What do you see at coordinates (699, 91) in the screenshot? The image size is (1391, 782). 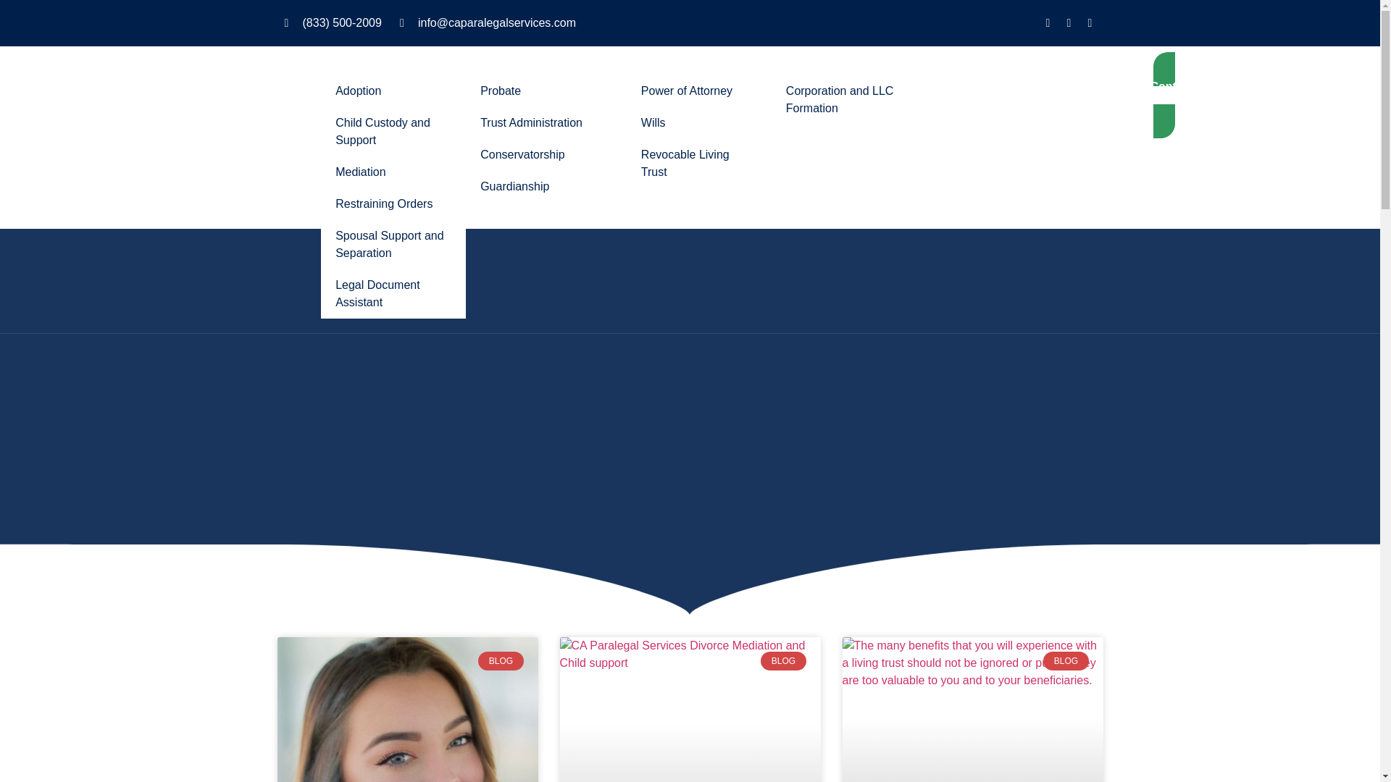 I see `Power of Attorney` at bounding box center [699, 91].